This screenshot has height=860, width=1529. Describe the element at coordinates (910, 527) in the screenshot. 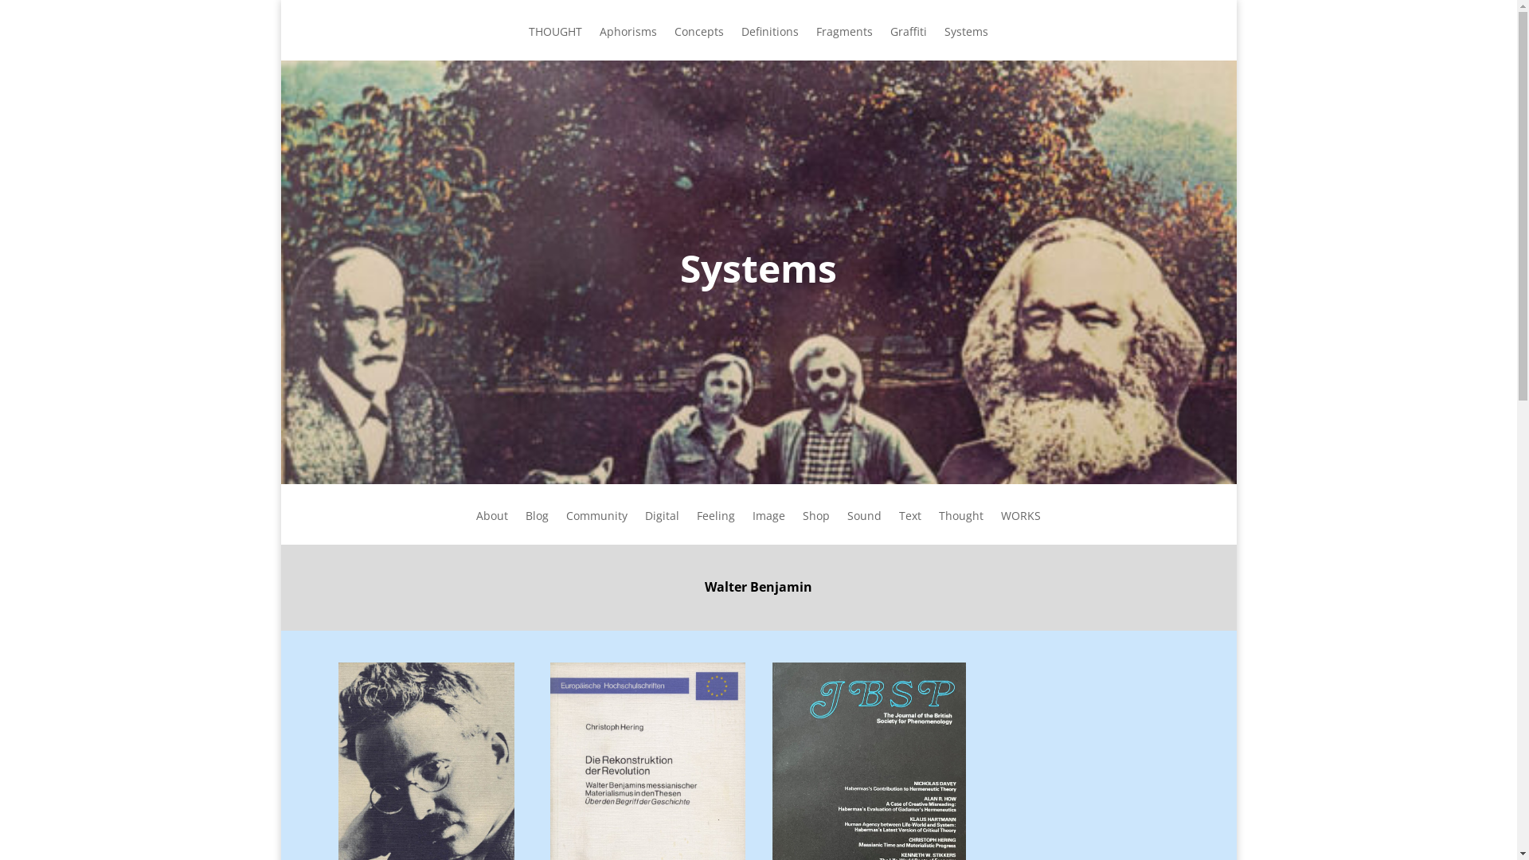

I see `Text` at that location.